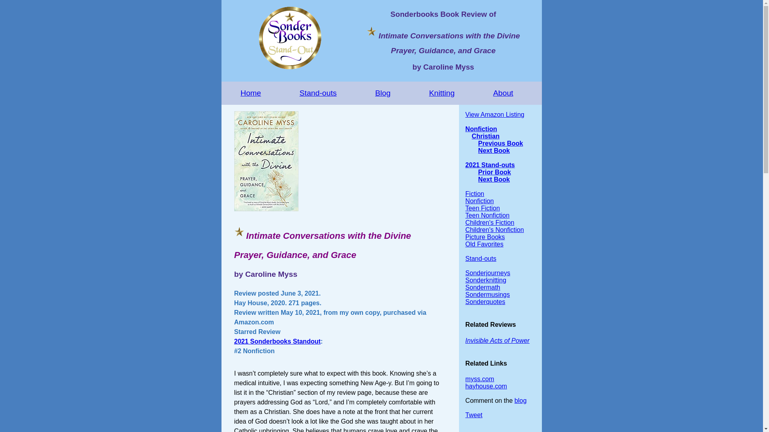  What do you see at coordinates (487, 294) in the screenshot?
I see `Sondermusings` at bounding box center [487, 294].